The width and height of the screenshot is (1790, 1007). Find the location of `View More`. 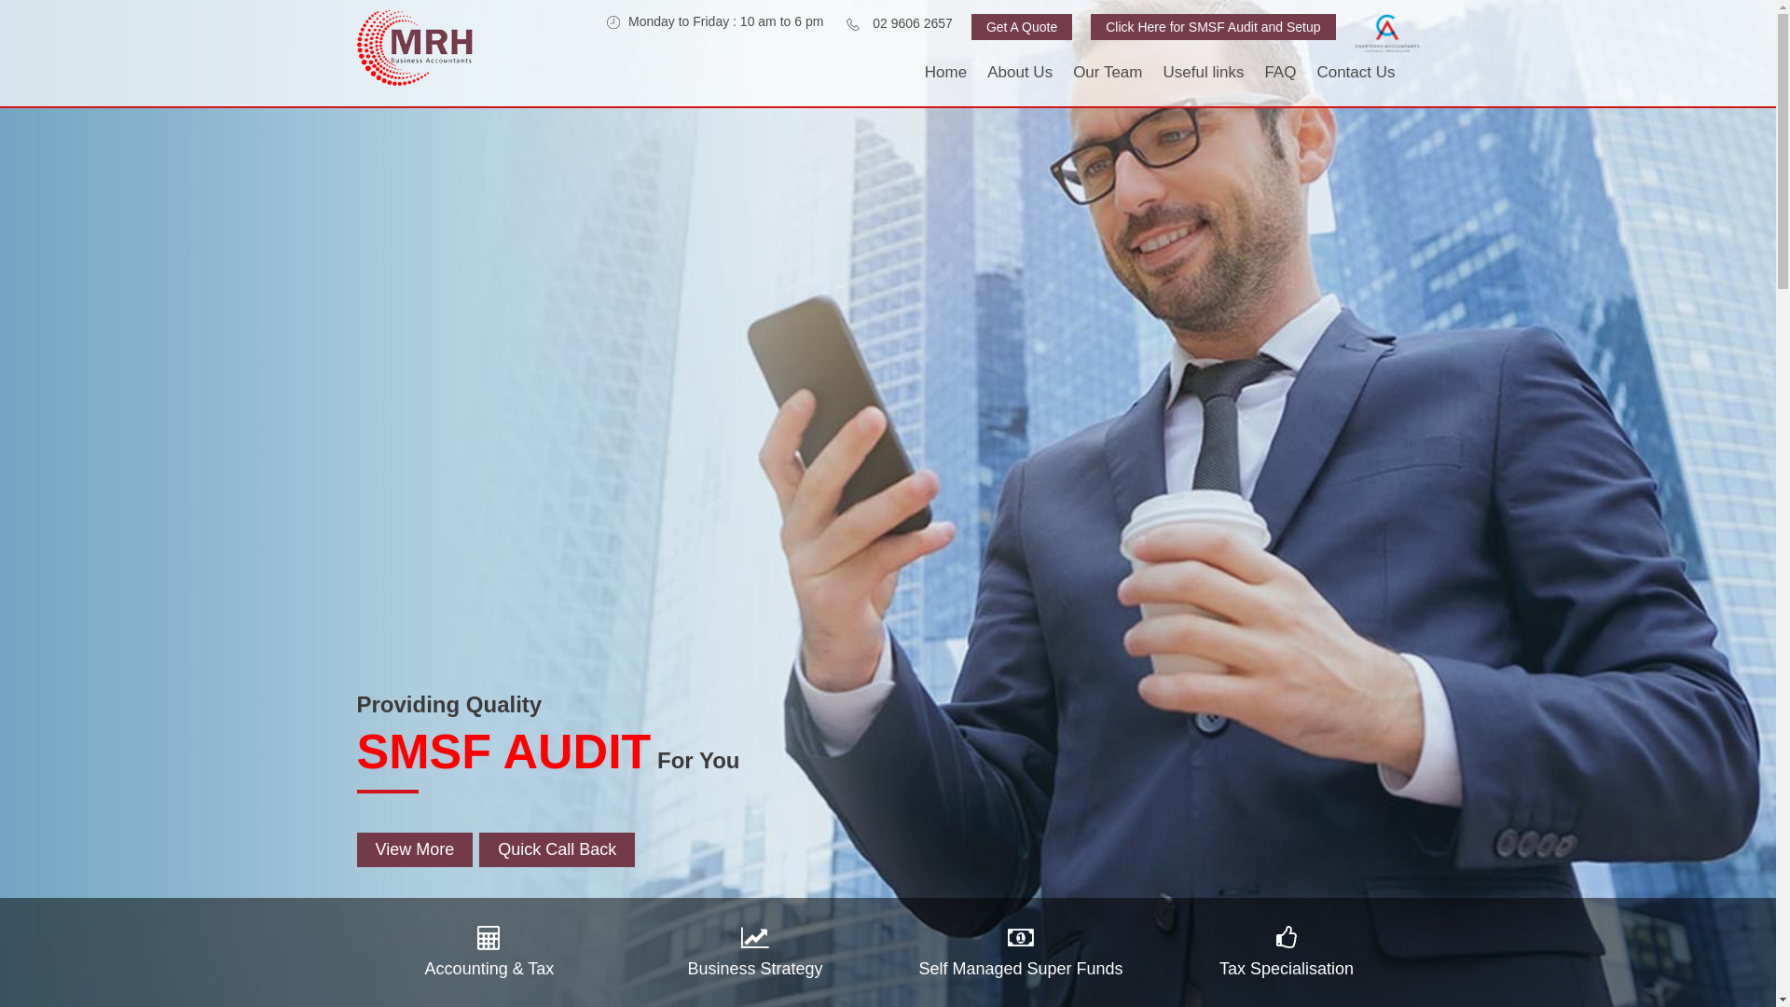

View More is located at coordinates (414, 850).